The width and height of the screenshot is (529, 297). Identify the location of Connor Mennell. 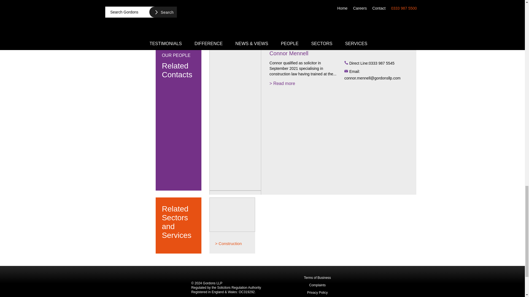
(289, 53).